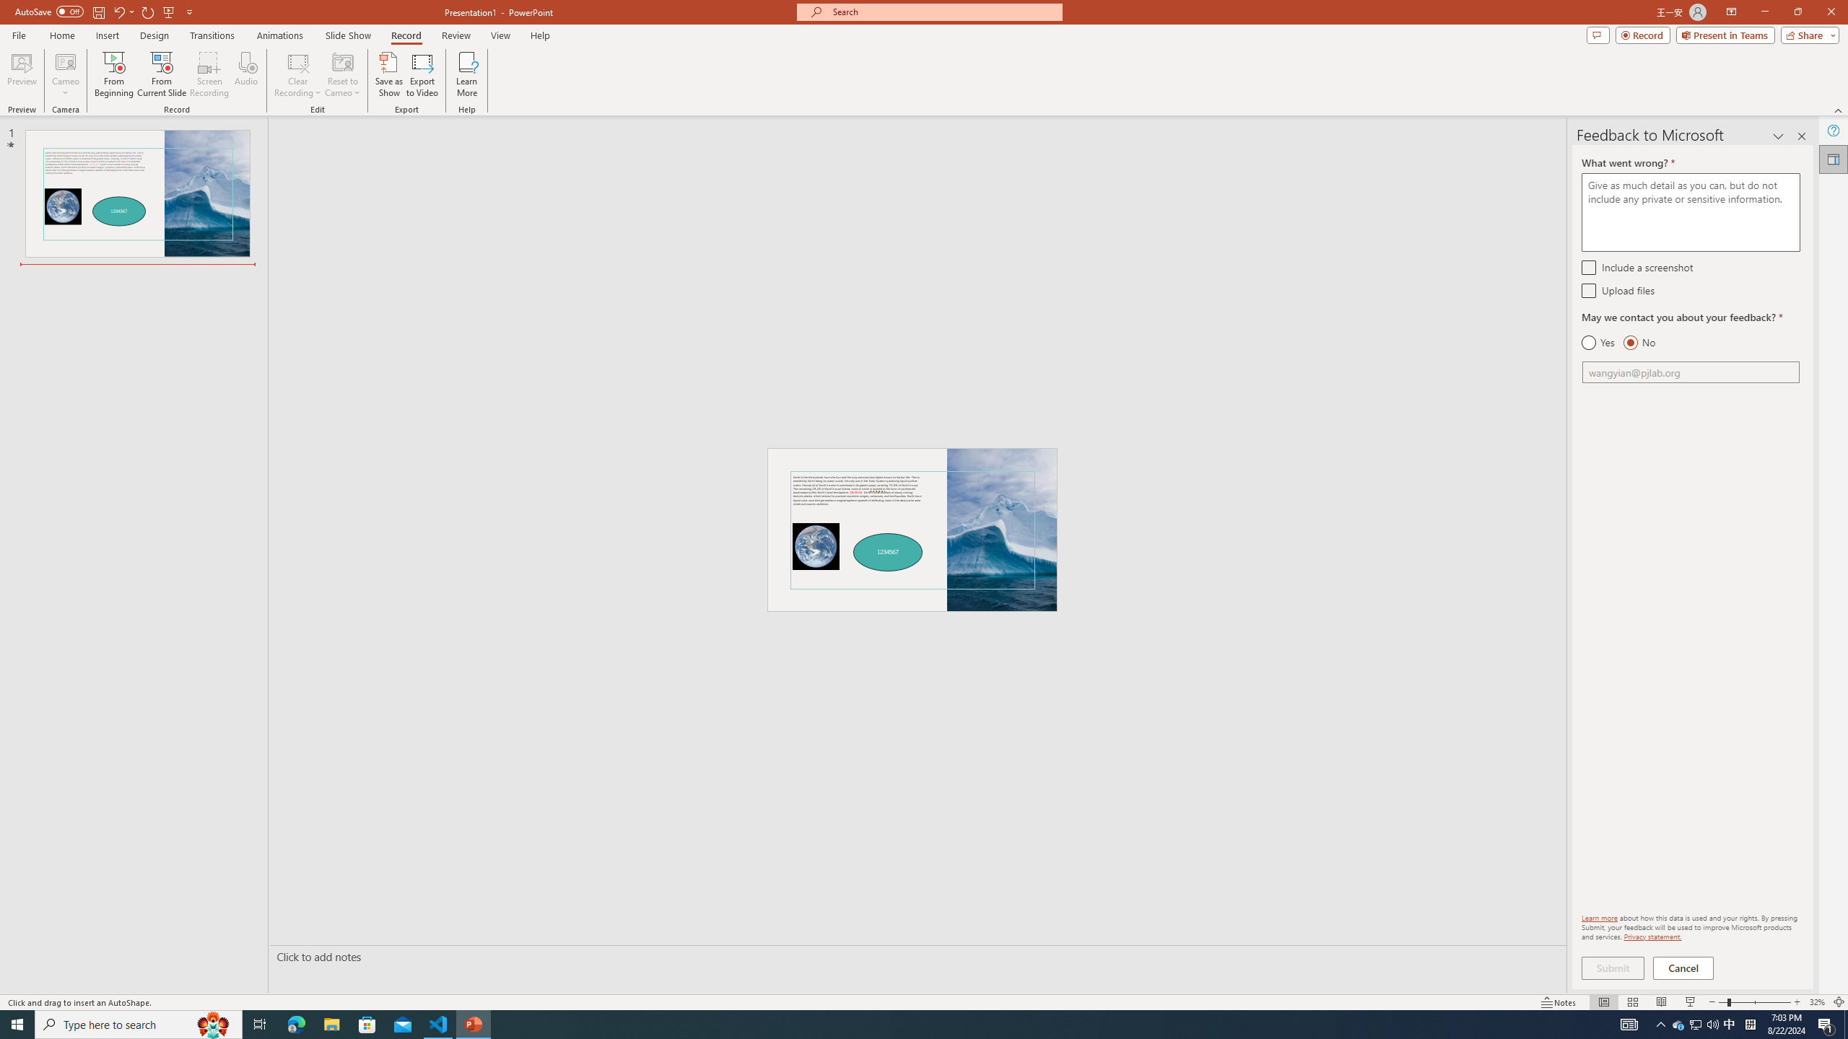  What do you see at coordinates (105, 12) in the screenshot?
I see `Quick Access Toolbar` at bounding box center [105, 12].